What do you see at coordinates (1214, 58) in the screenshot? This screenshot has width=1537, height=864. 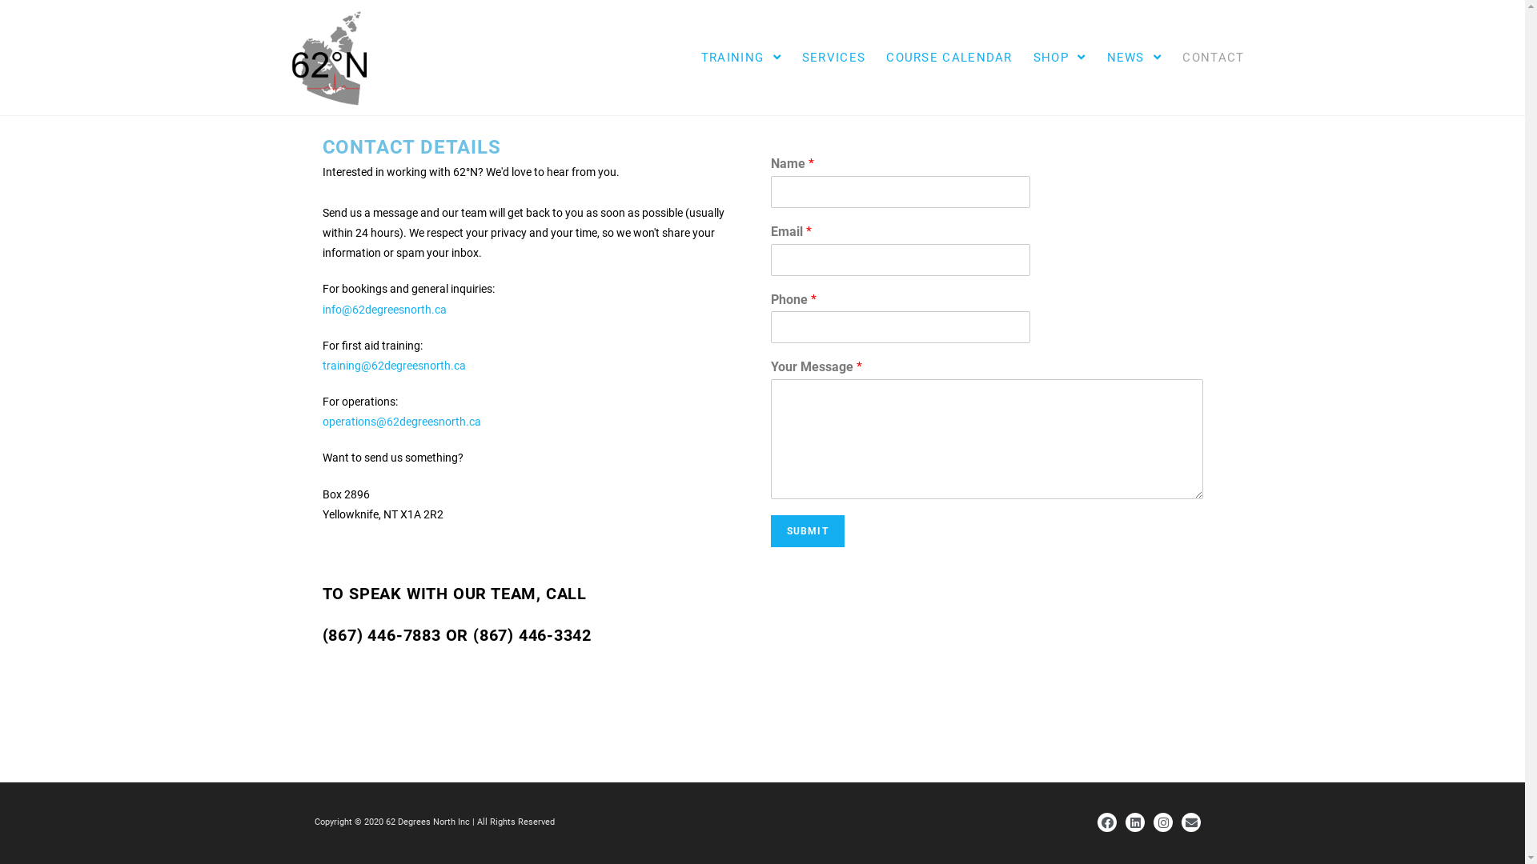 I see `CONTACT` at bounding box center [1214, 58].